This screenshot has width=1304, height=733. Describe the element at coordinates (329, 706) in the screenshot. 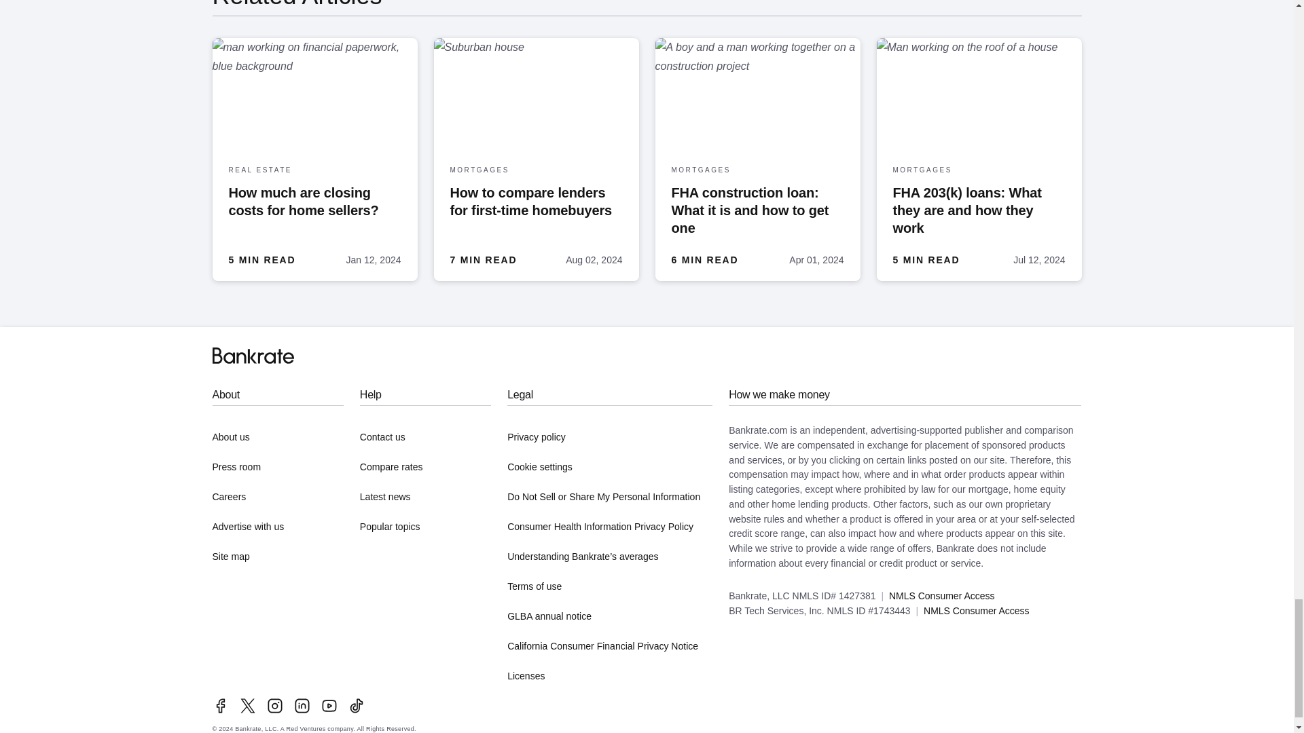

I see `YouTube logo` at that location.